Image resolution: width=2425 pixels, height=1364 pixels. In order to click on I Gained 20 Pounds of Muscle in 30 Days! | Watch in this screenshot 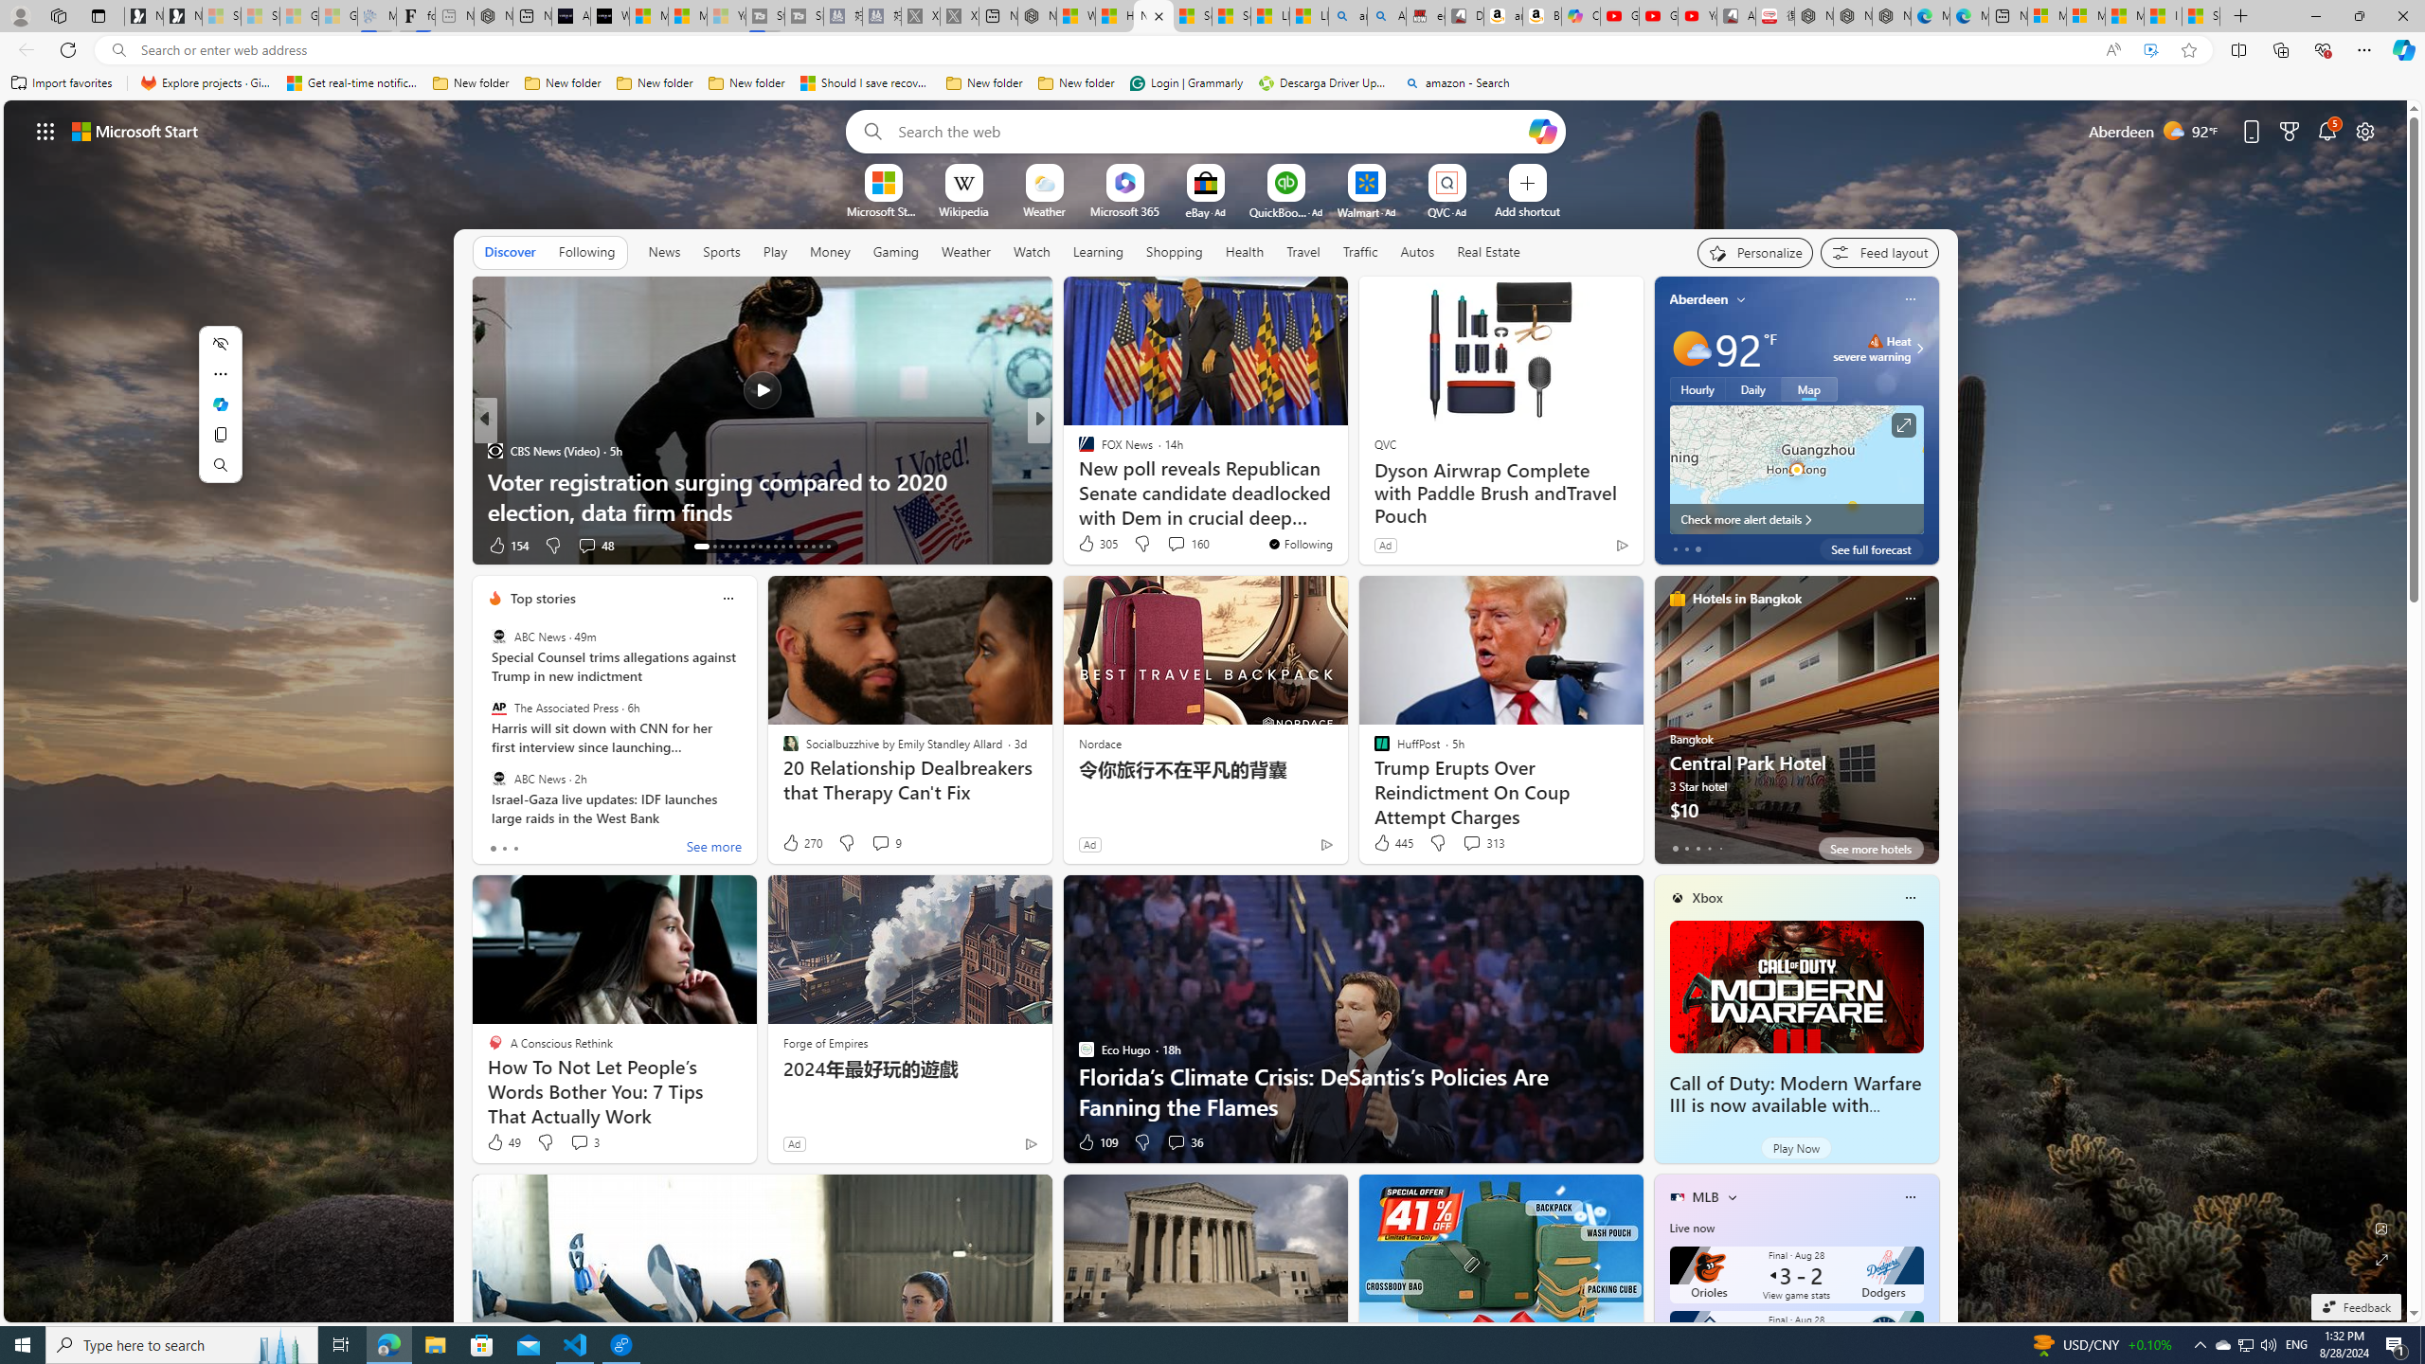, I will do `click(2163, 16)`.